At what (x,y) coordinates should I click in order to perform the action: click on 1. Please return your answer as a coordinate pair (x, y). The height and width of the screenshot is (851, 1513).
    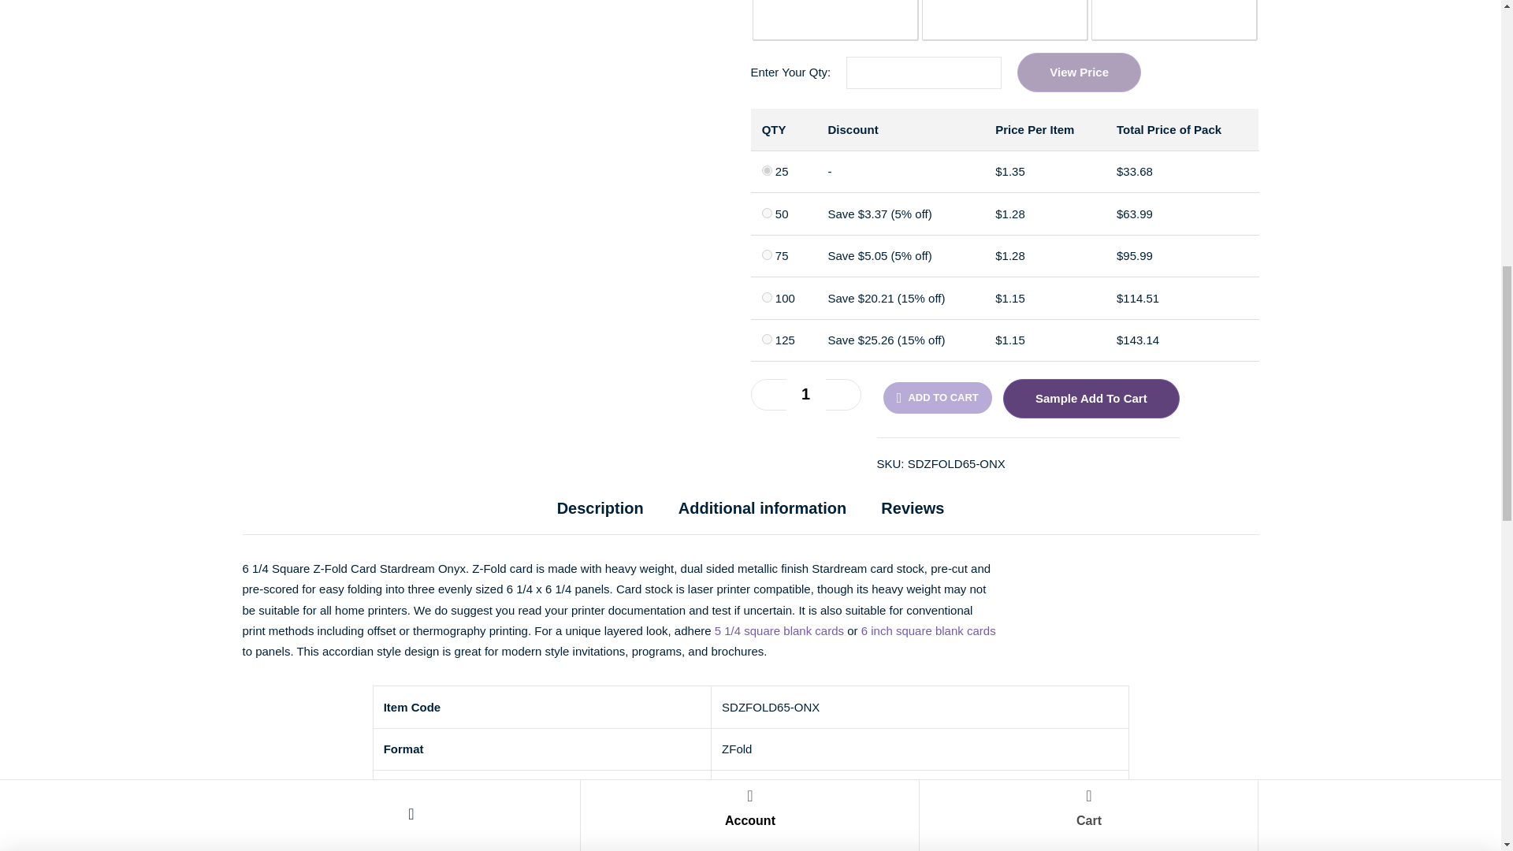
    Looking at the image, I should click on (806, 394).